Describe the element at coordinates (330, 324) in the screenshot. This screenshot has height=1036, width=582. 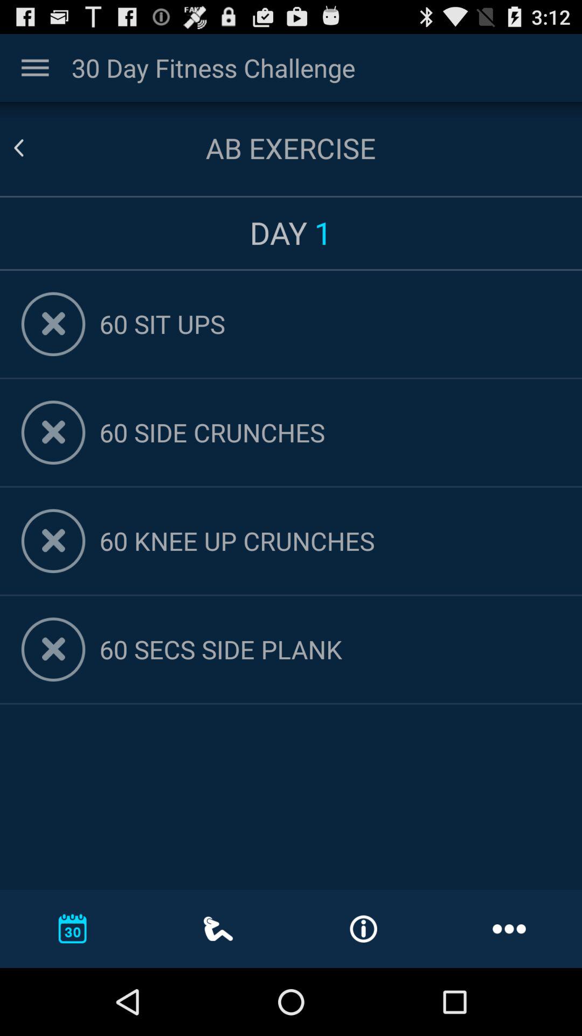
I see `tap item above the 60 side crunches icon` at that location.